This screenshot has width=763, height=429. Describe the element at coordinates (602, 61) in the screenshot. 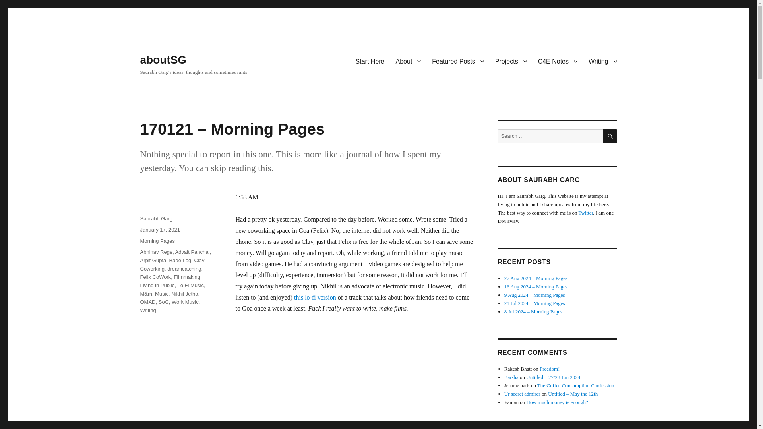

I see `Writing` at that location.